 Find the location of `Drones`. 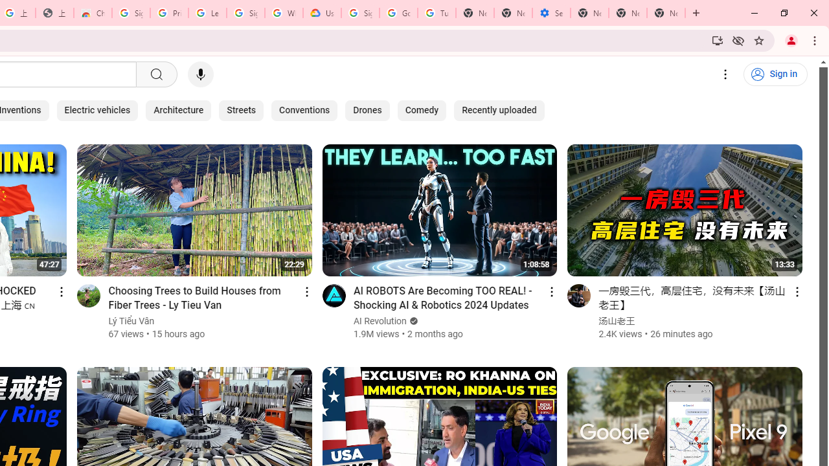

Drones is located at coordinates (367, 110).